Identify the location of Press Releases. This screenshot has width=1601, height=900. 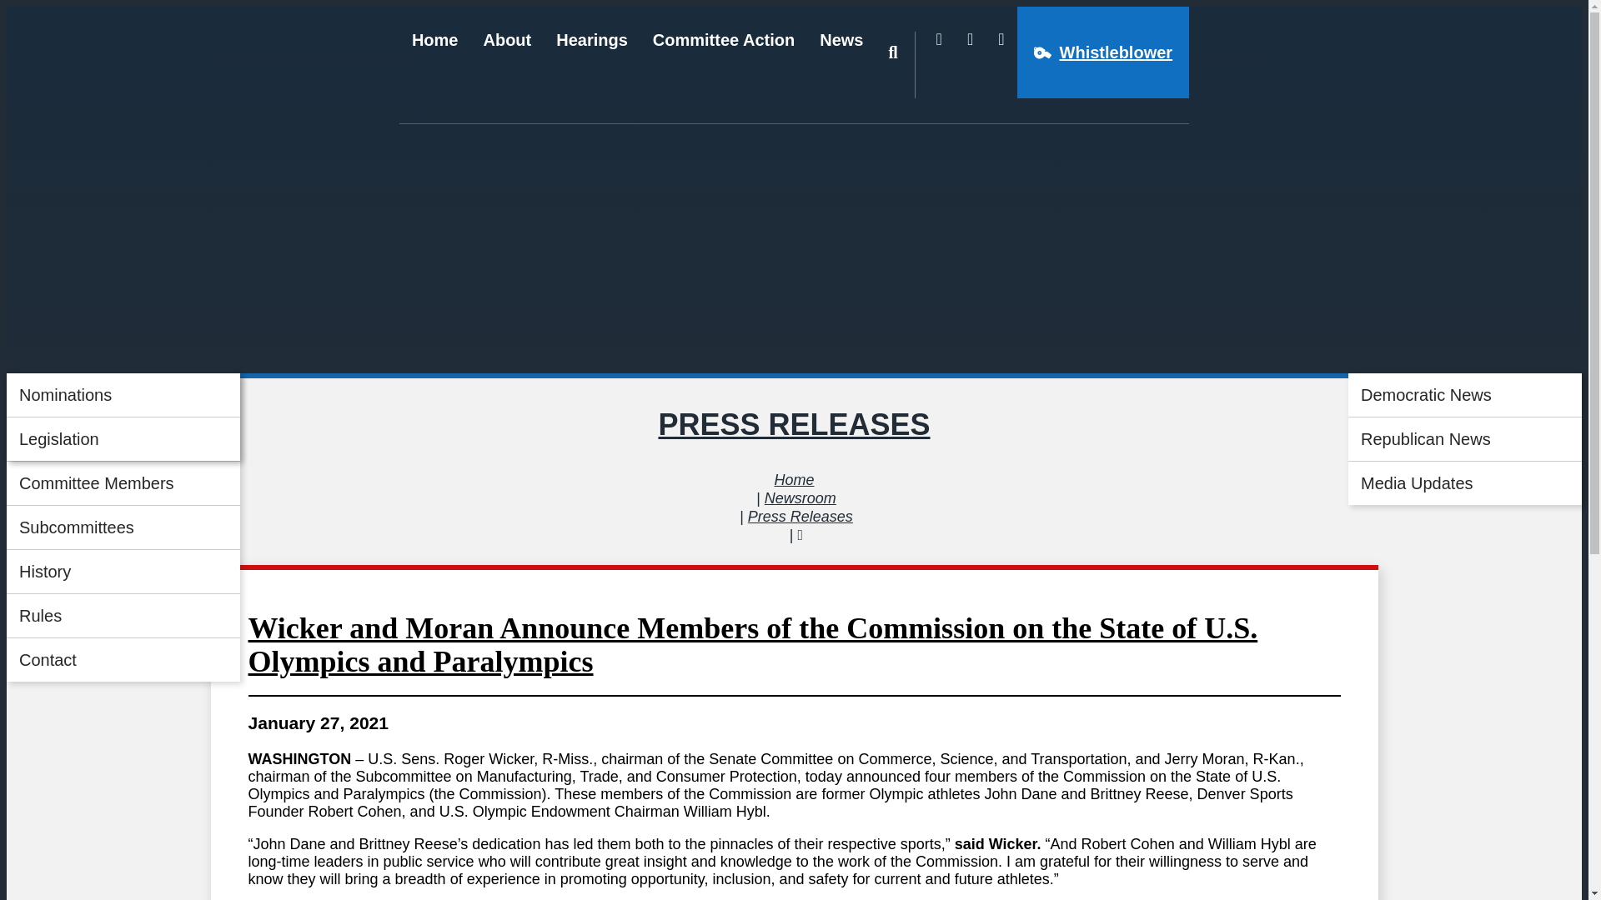
(800, 517).